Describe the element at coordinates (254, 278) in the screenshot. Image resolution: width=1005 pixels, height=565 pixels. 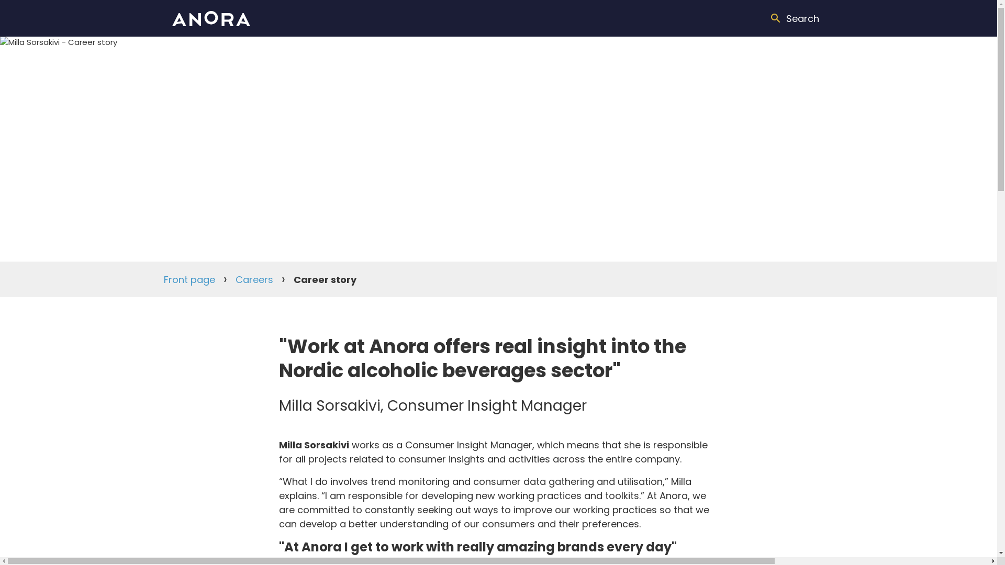
I see `Careers` at that location.